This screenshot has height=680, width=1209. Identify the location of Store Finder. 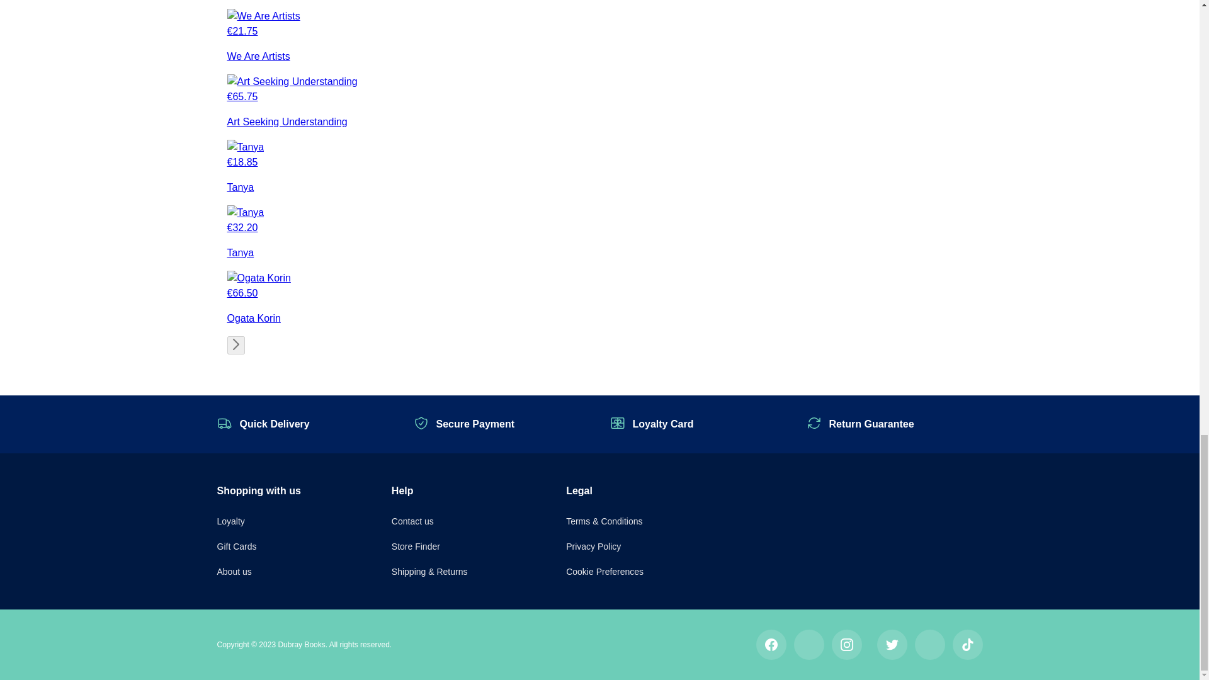
(416, 546).